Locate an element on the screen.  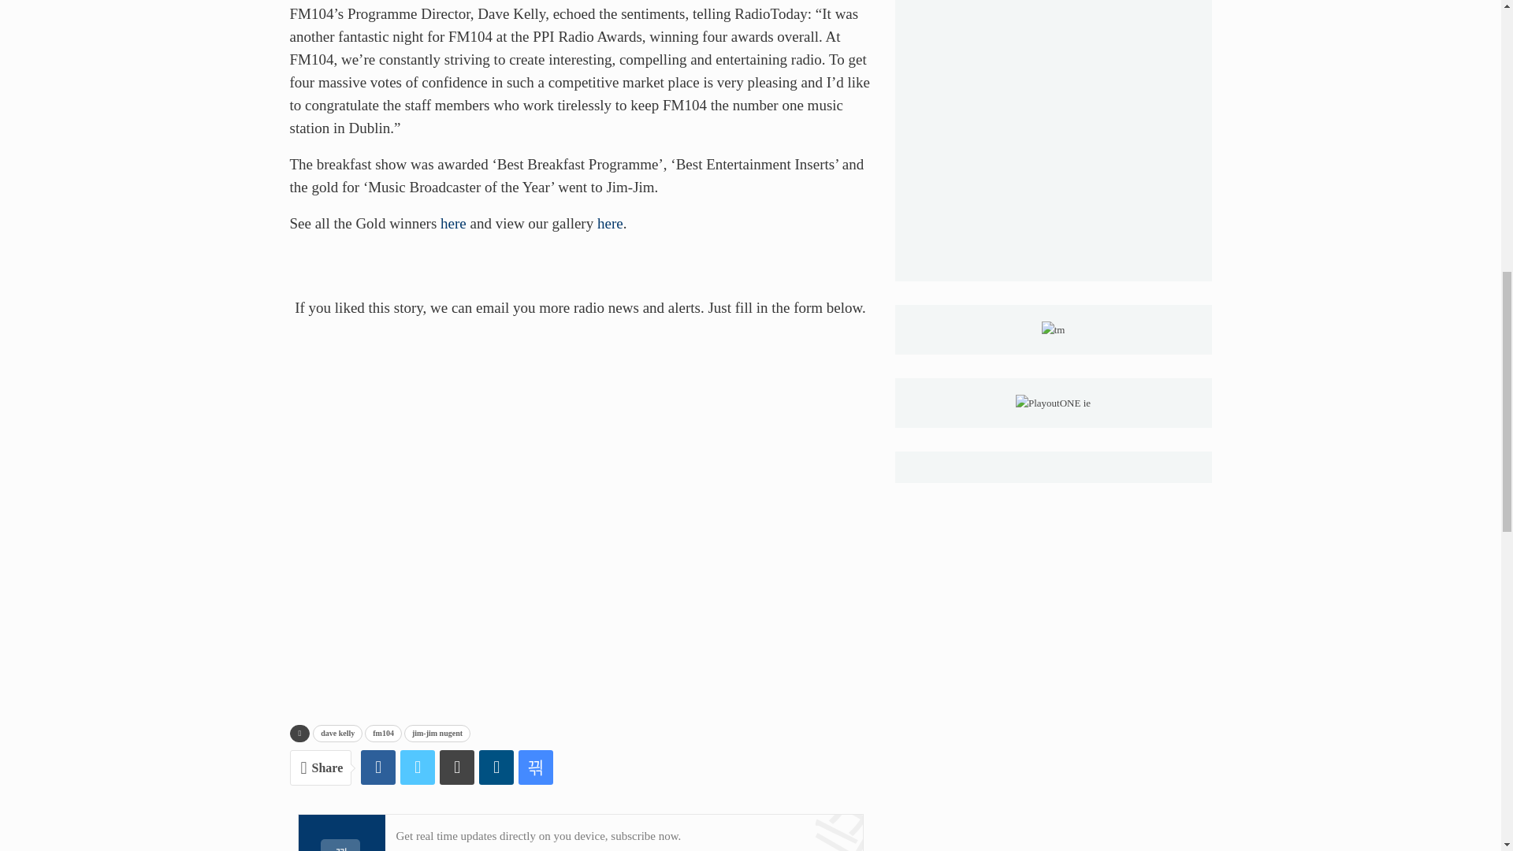
here is located at coordinates (452, 223).